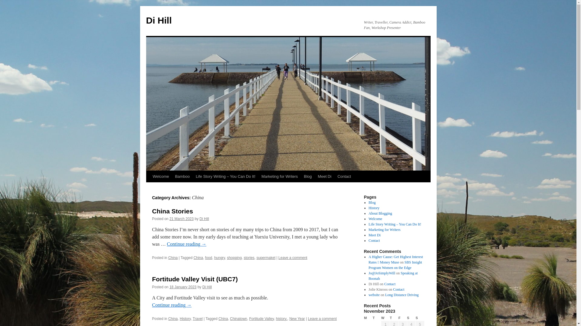 This screenshot has height=326, width=581. What do you see at coordinates (382, 273) in the screenshot?
I see `Jo@JoSimplyWill` at bounding box center [382, 273].